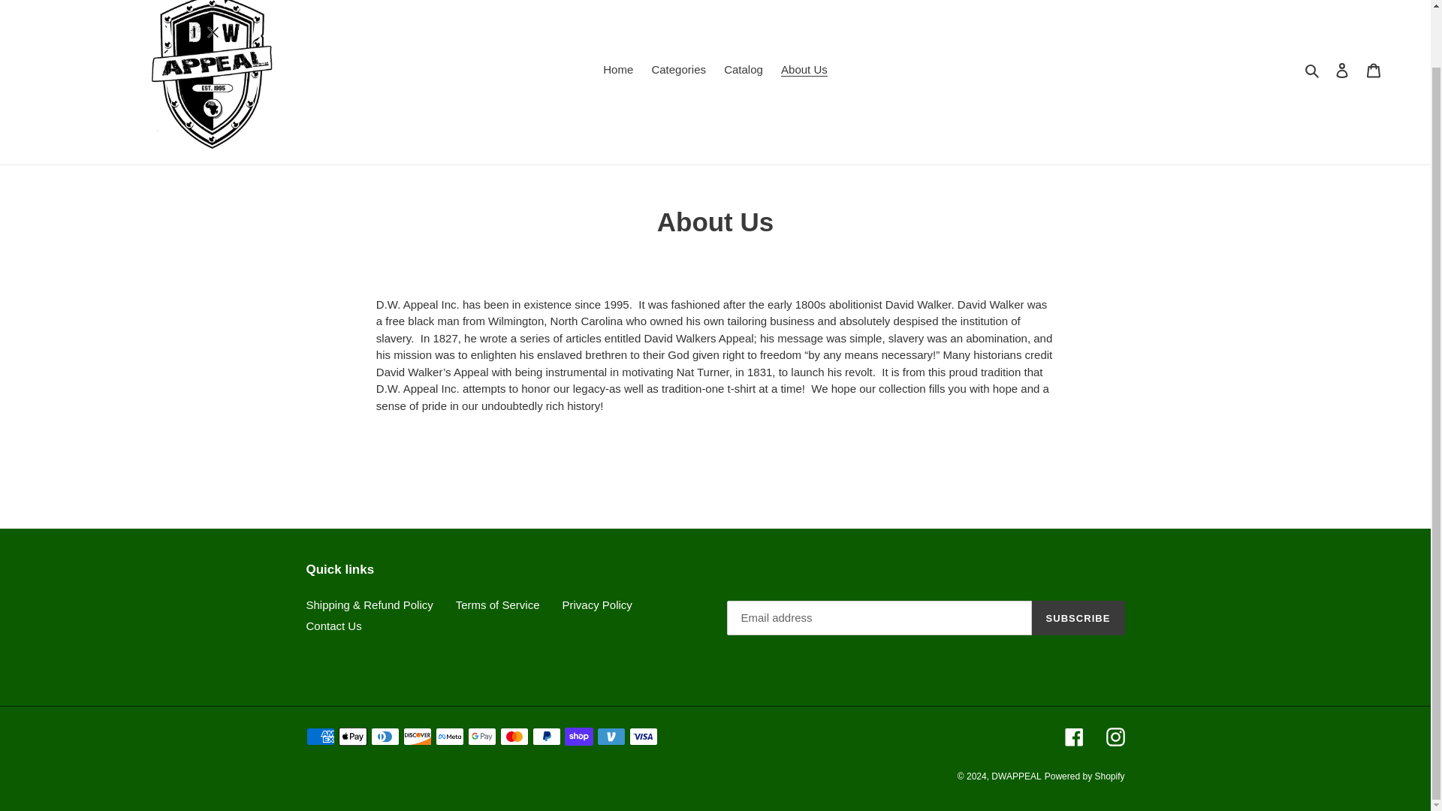 Image resolution: width=1442 pixels, height=811 pixels. What do you see at coordinates (1016, 776) in the screenshot?
I see `DWAPPEAL` at bounding box center [1016, 776].